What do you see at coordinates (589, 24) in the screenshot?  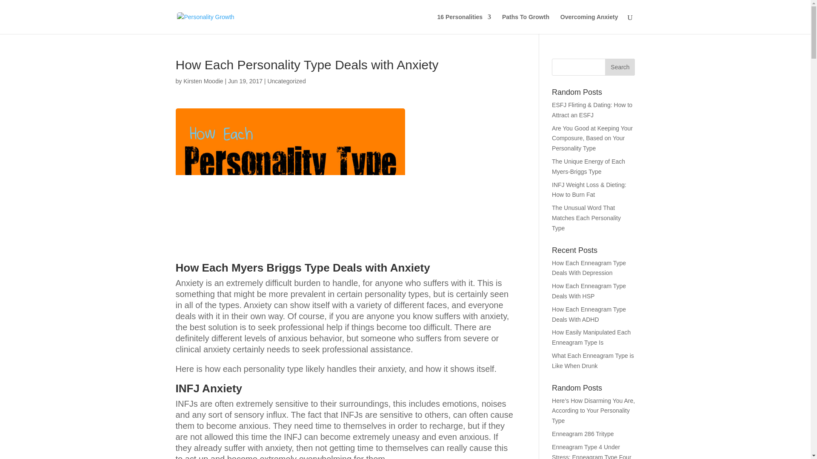 I see `Overcoming Anxiety` at bounding box center [589, 24].